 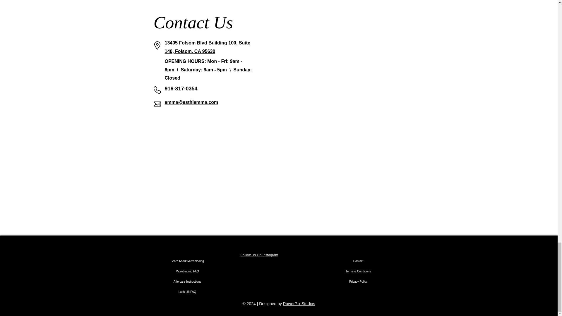 I want to click on Learn About Microblading, so click(x=187, y=261).